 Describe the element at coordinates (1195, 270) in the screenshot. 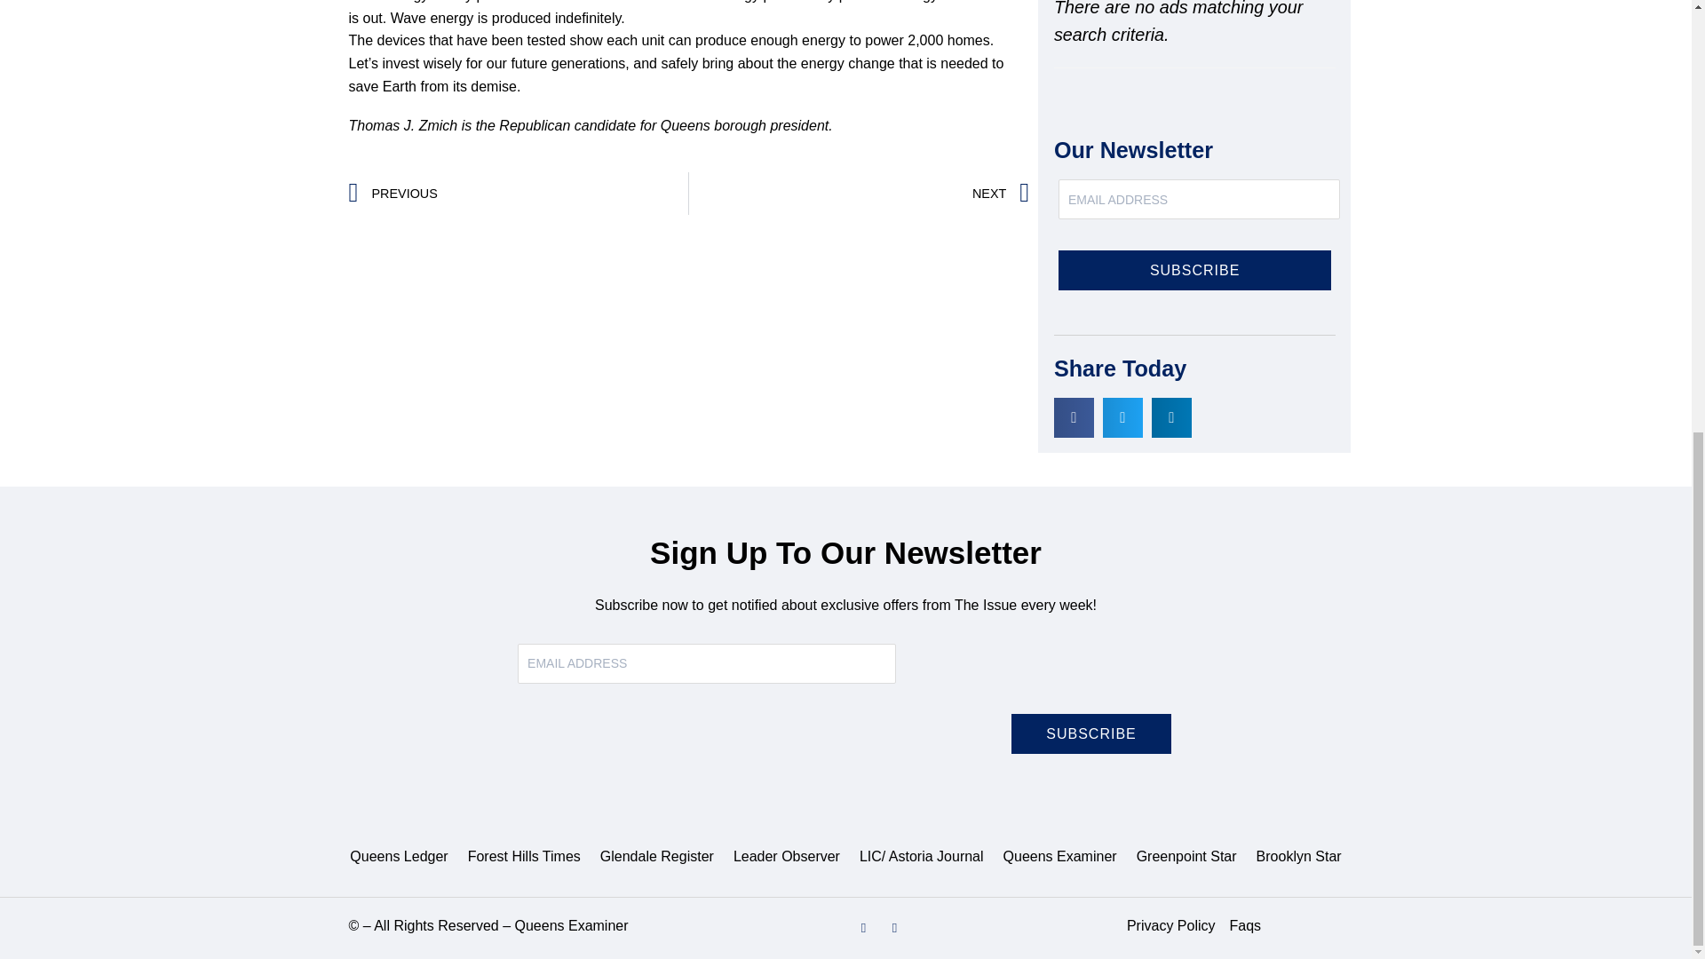

I see `Subscribe` at that location.